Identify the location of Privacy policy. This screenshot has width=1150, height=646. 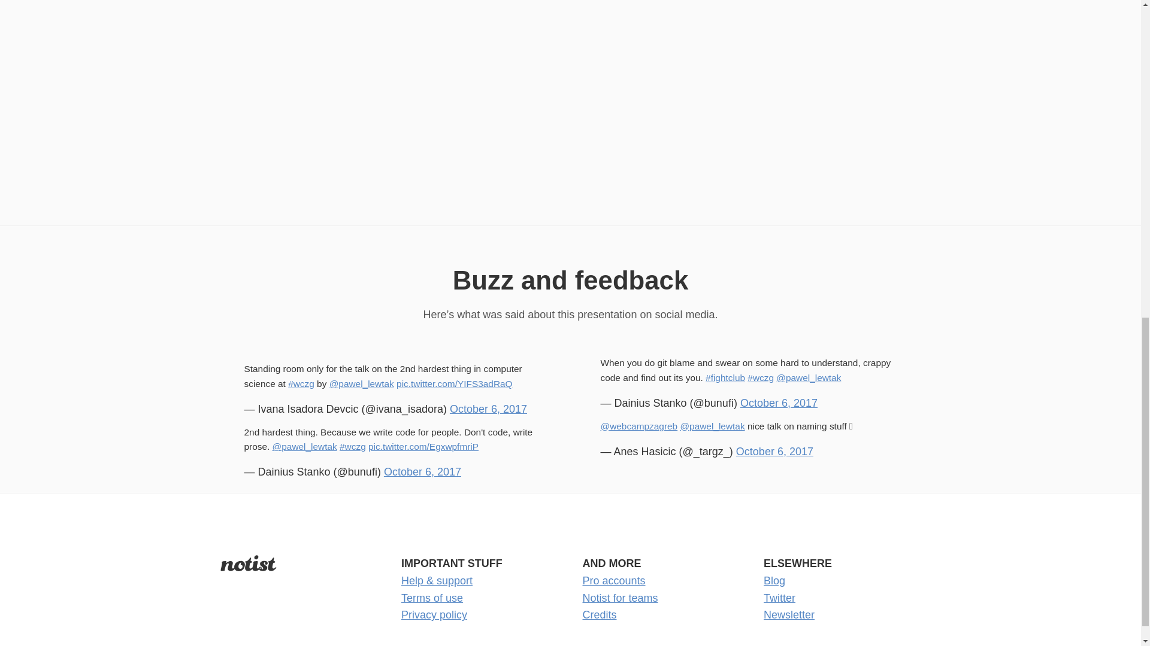
(434, 615).